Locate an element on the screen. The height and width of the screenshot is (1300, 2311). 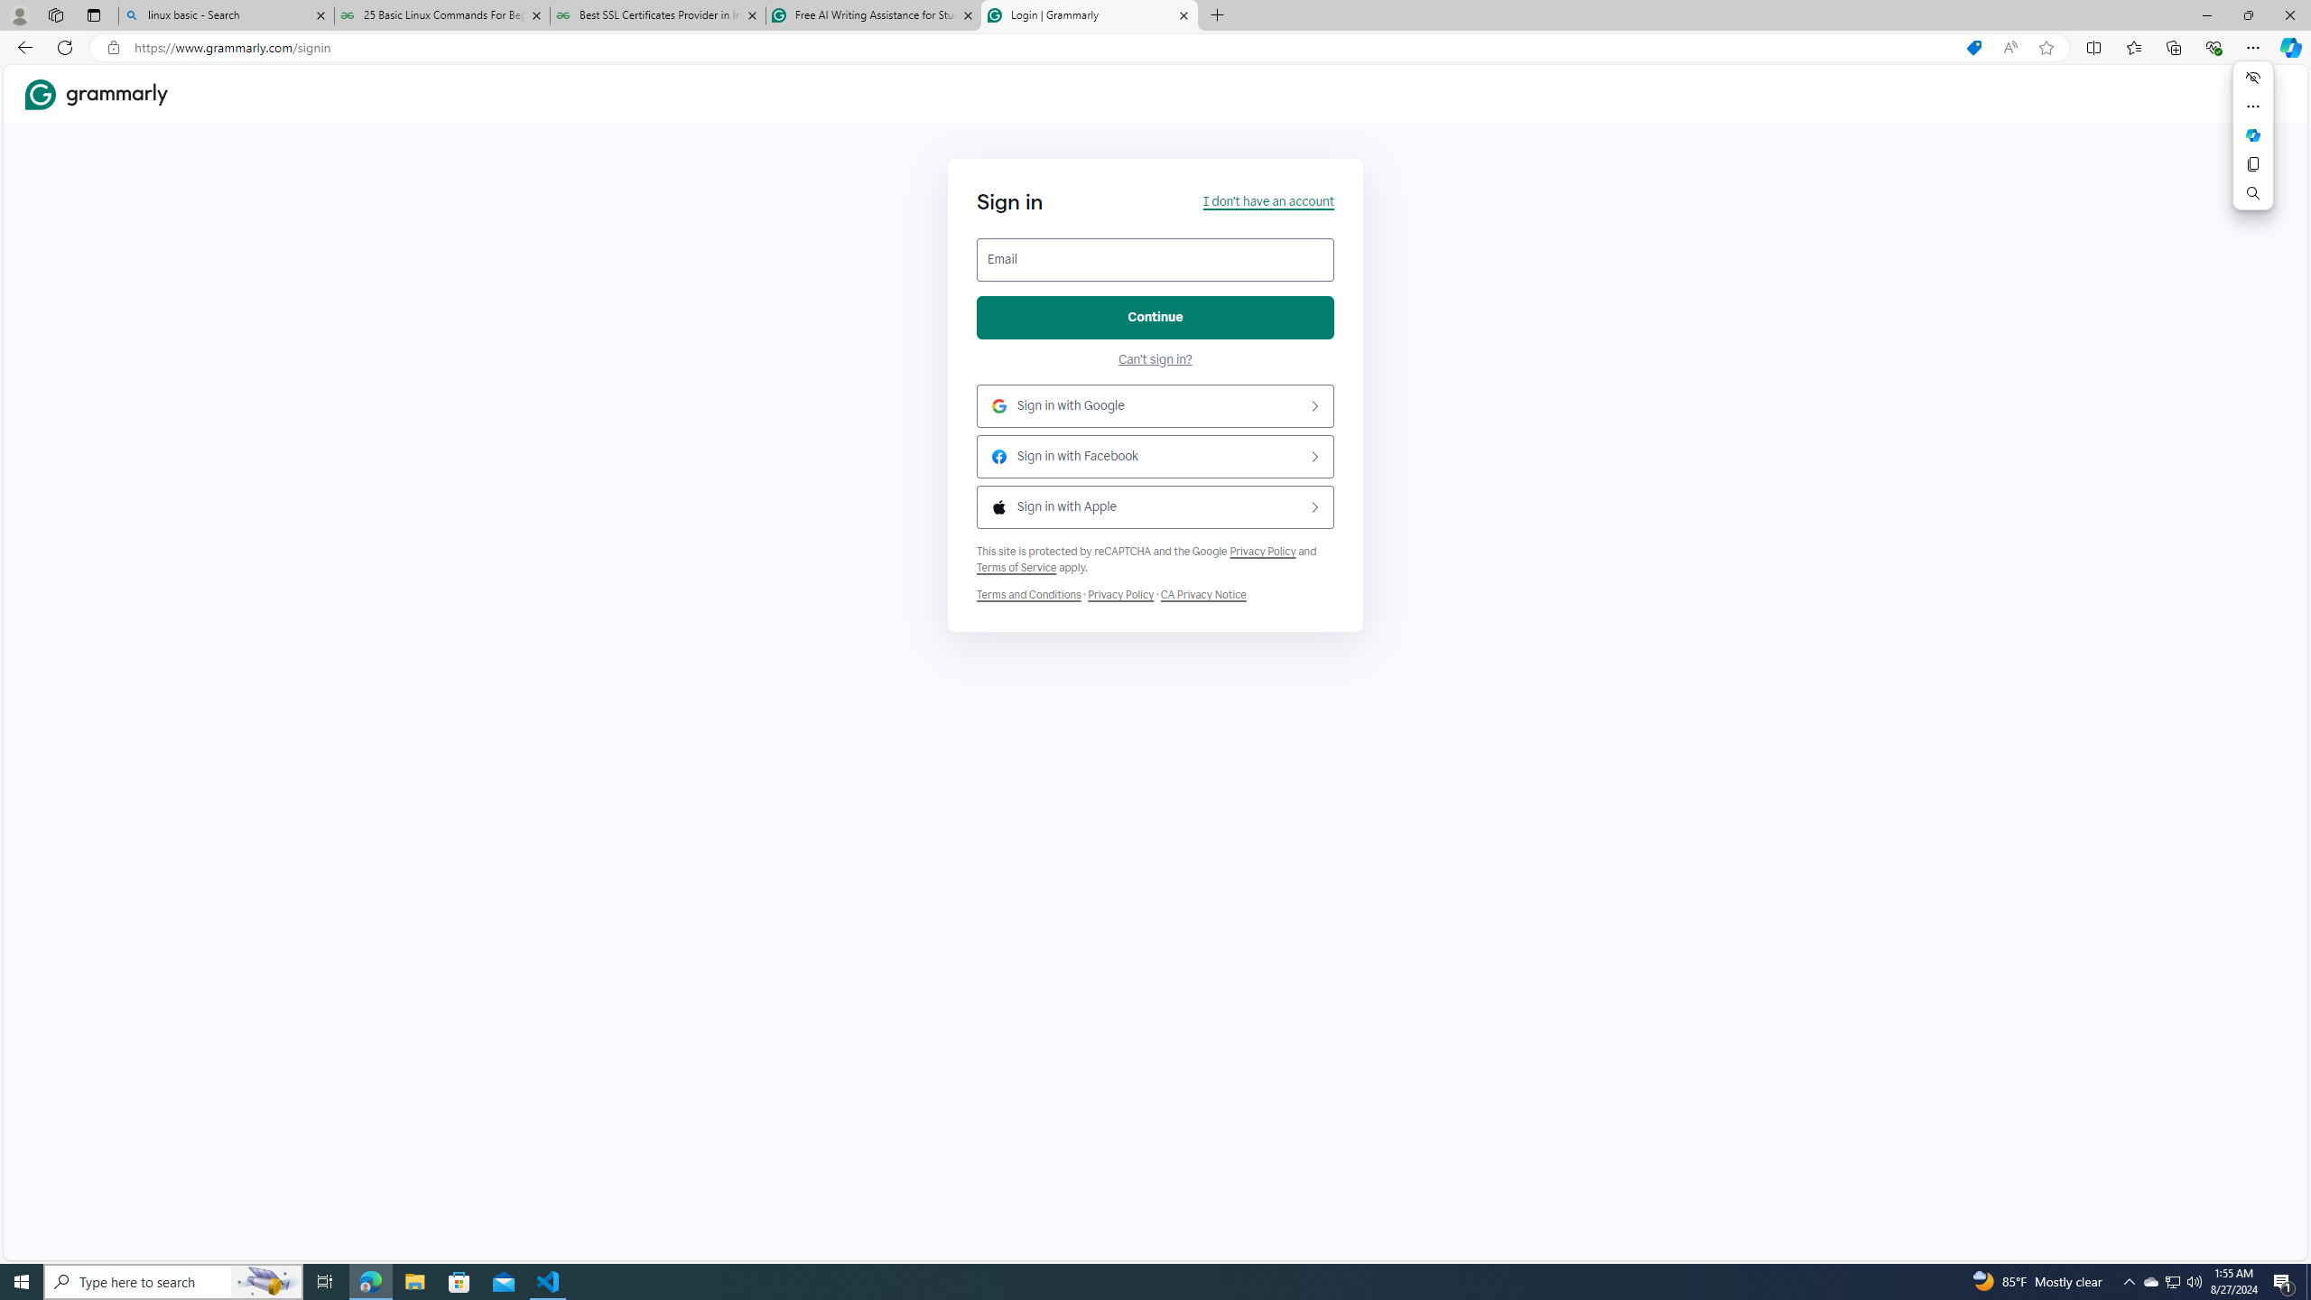
25 Basic Linux Commands For Beginners - GeeksforGeeks is located at coordinates (441, 15).